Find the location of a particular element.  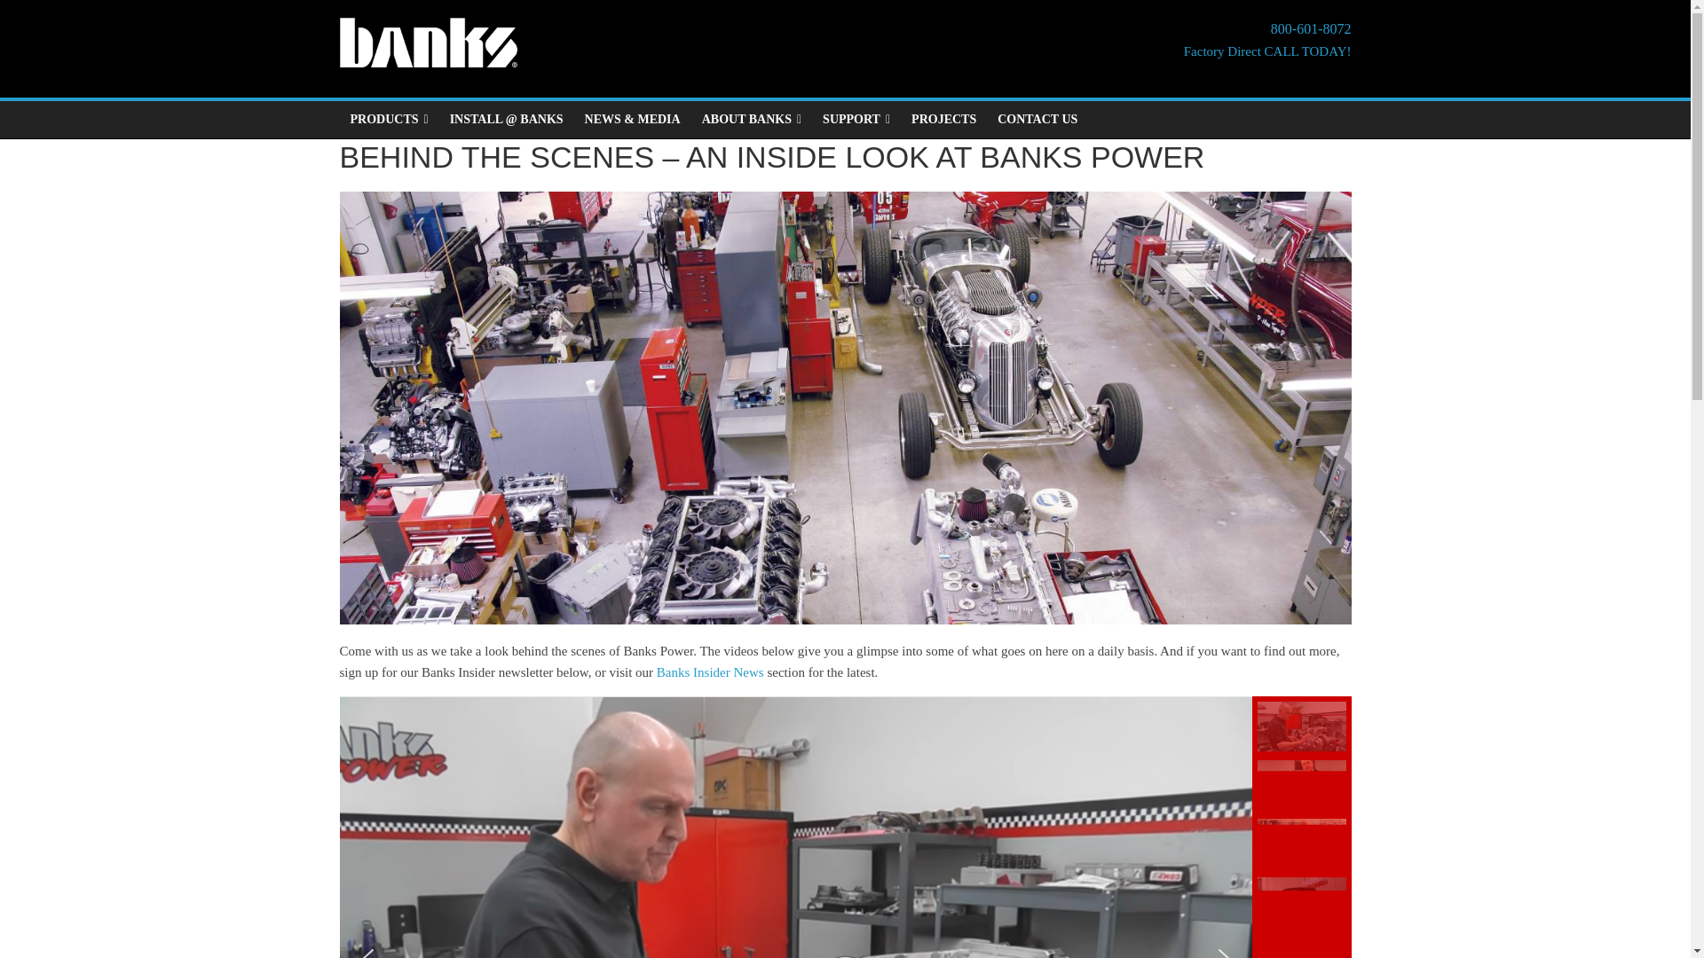

PROJECTS is located at coordinates (943, 119).